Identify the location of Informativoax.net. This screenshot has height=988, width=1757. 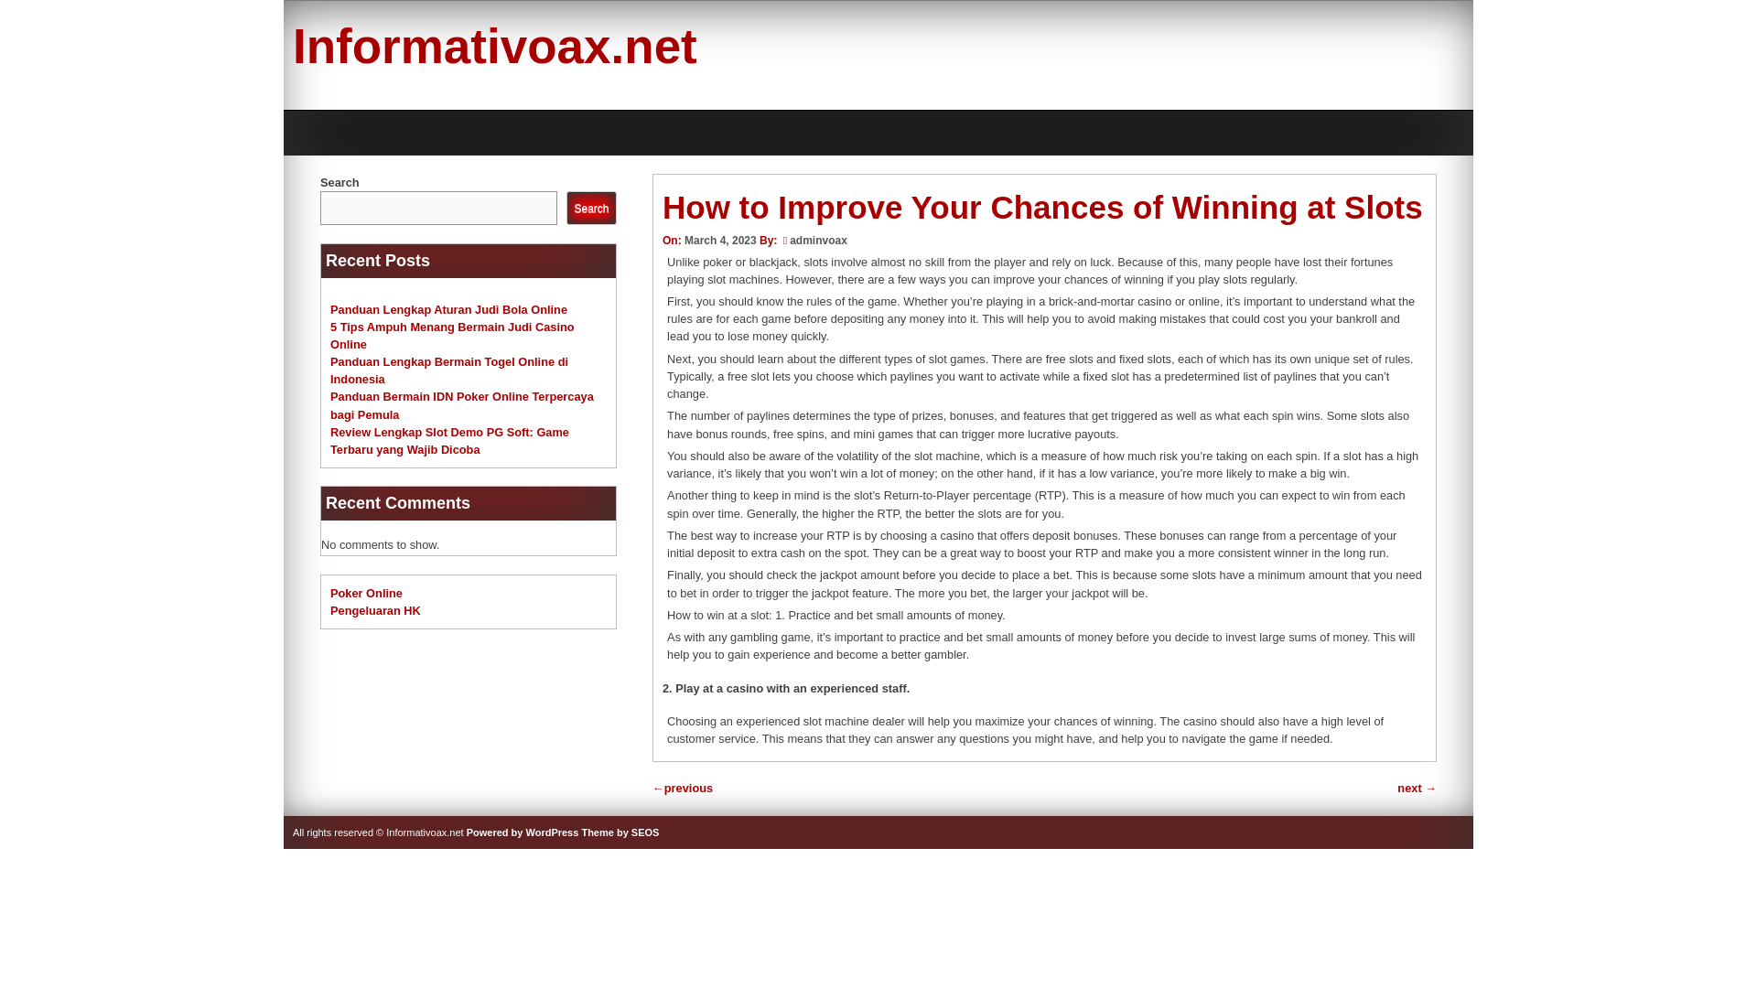
(495, 46).